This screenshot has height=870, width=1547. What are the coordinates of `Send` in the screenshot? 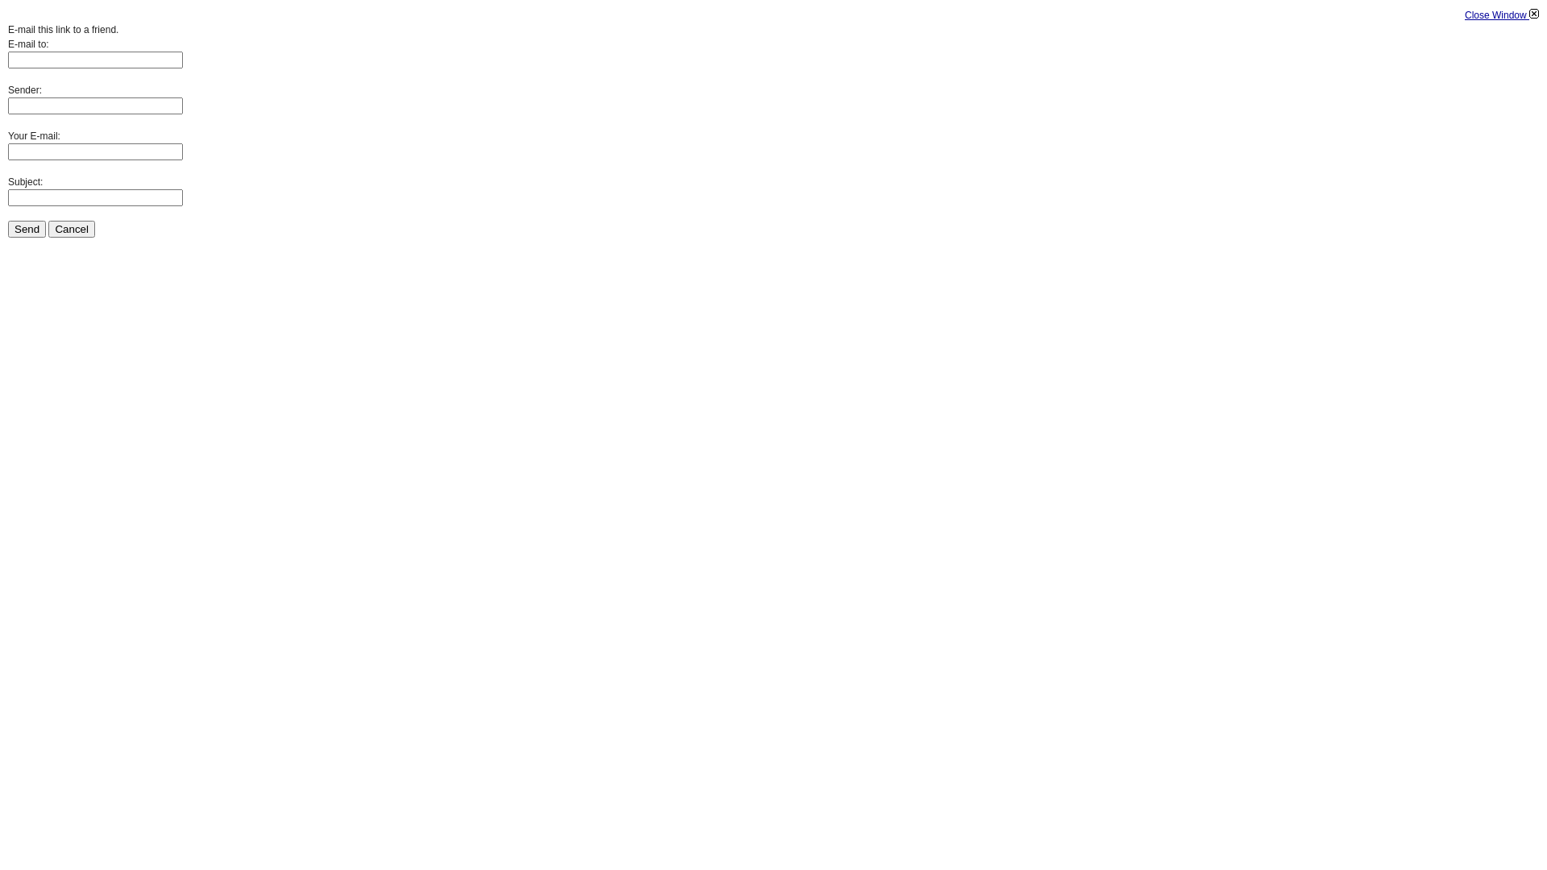 It's located at (27, 229).